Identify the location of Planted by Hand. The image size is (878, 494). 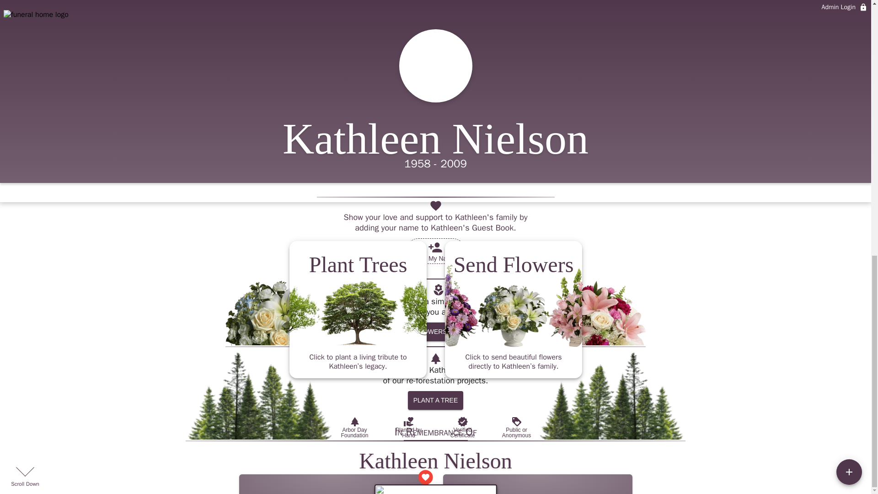
(408, 427).